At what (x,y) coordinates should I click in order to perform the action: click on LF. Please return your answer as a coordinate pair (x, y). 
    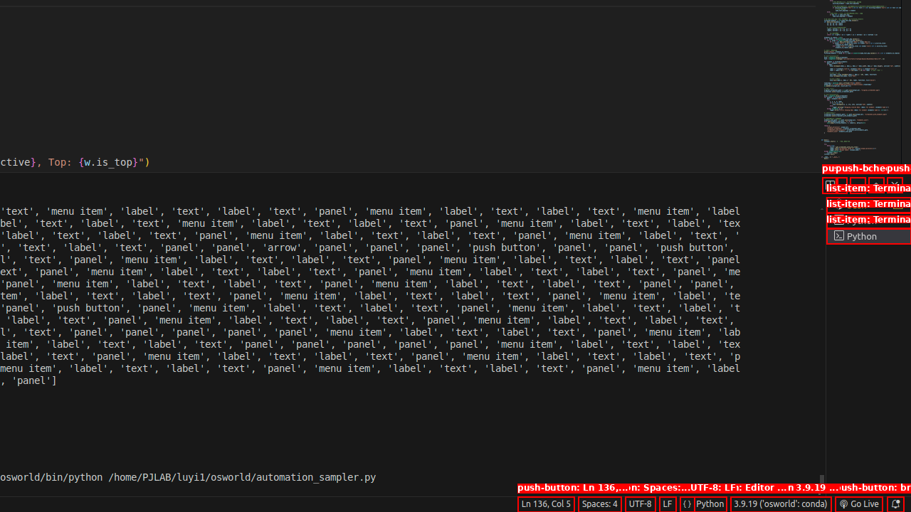
    Looking at the image, I should click on (668, 504).